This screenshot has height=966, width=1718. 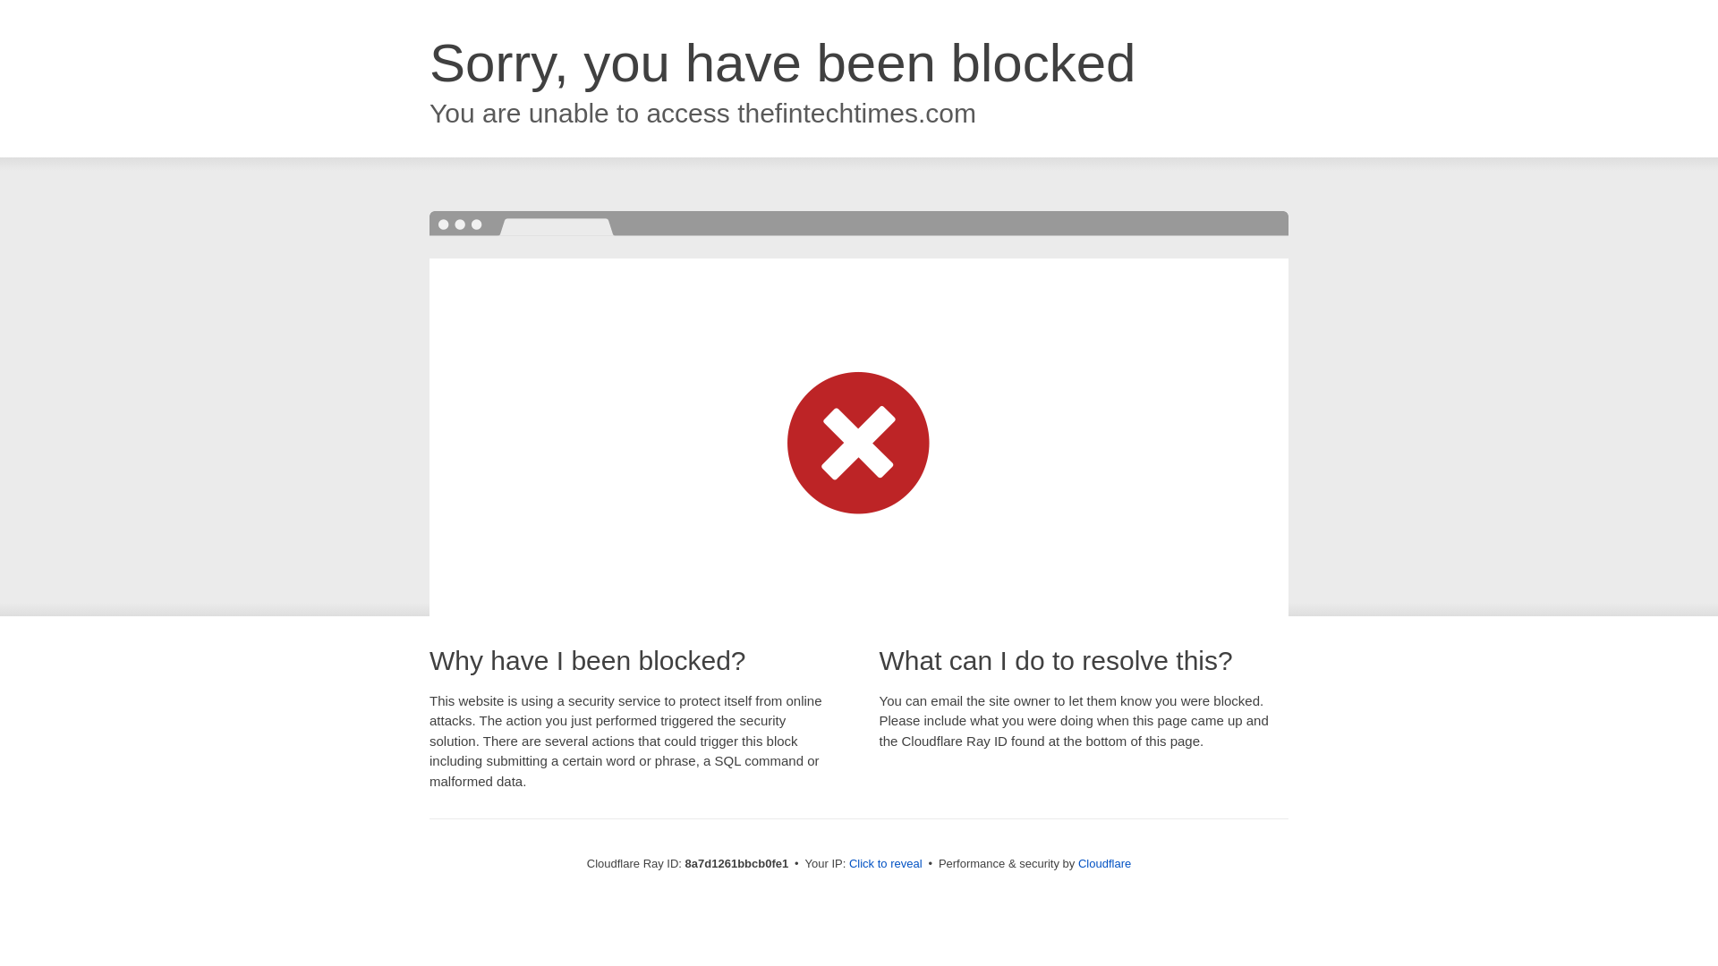 I want to click on Click to reveal, so click(x=886, y=864).